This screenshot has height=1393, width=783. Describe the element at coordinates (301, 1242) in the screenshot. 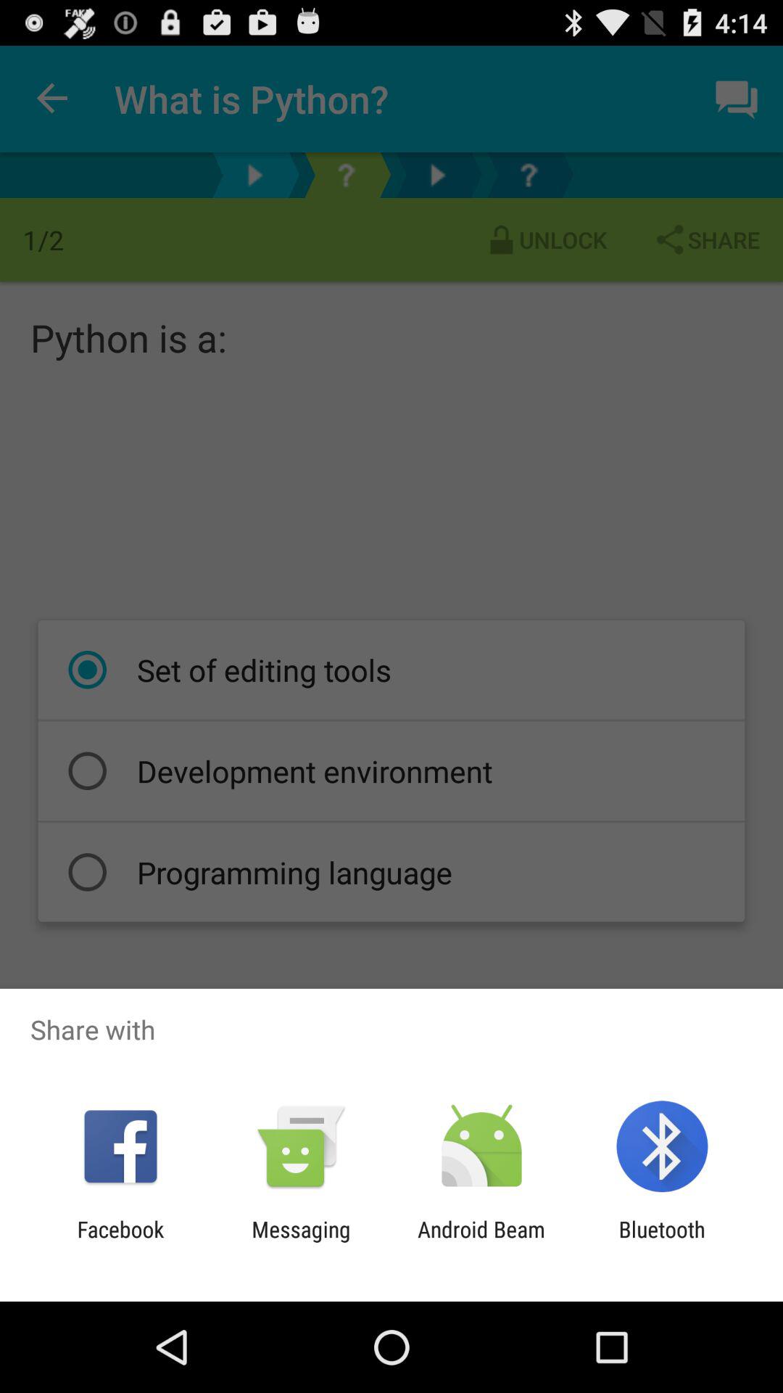

I see `turn on the item next to facebook` at that location.